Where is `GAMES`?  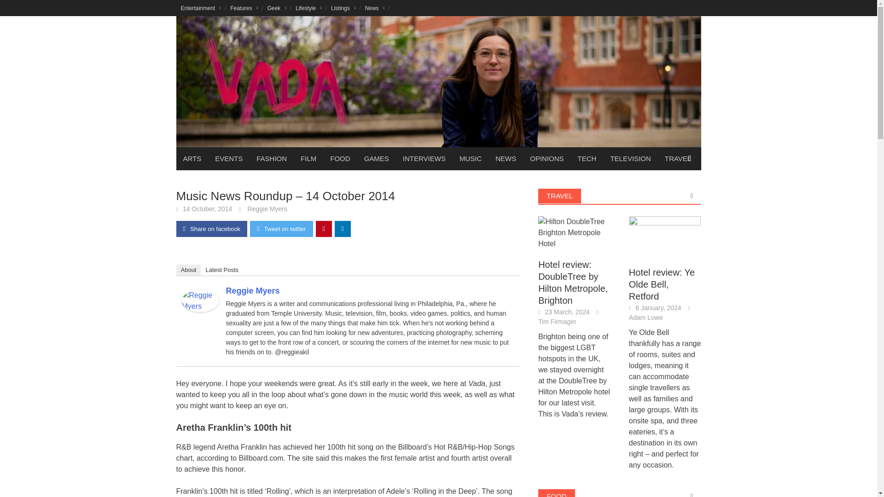 GAMES is located at coordinates (377, 158).